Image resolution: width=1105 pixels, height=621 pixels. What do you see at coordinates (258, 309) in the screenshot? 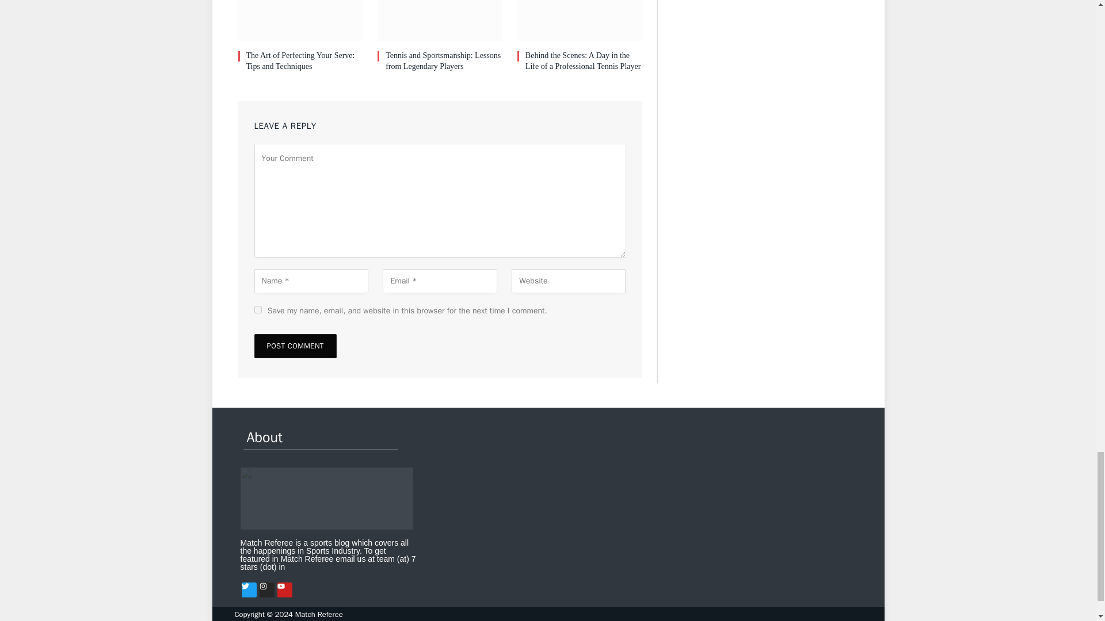
I see `yes` at bounding box center [258, 309].